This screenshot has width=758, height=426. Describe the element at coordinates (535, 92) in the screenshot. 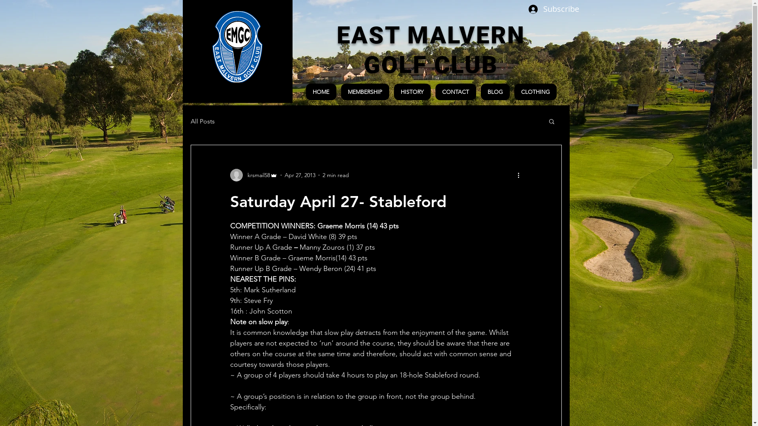

I see `CLOTHING` at that location.